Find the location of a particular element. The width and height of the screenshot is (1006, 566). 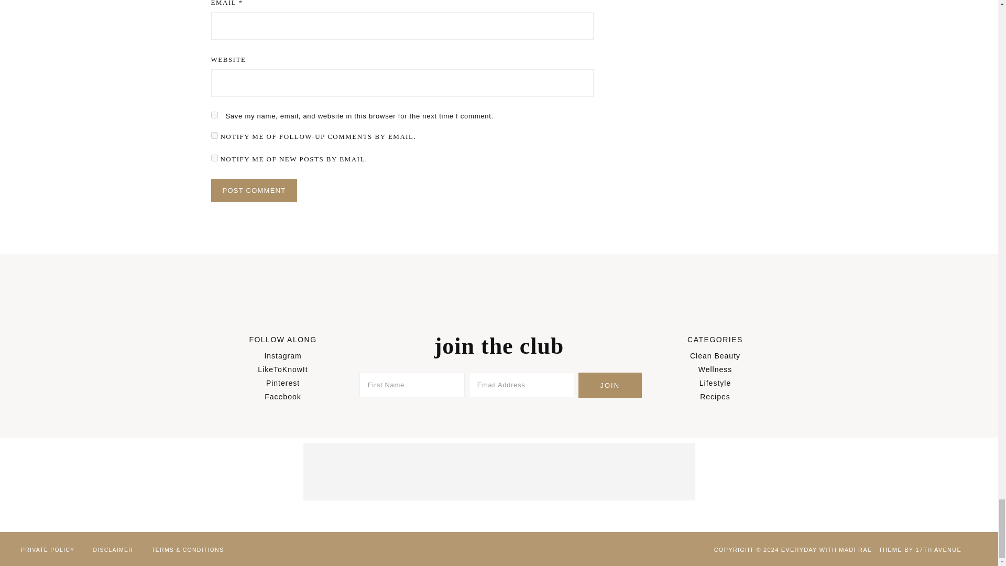

Post Comment is located at coordinates (254, 190).